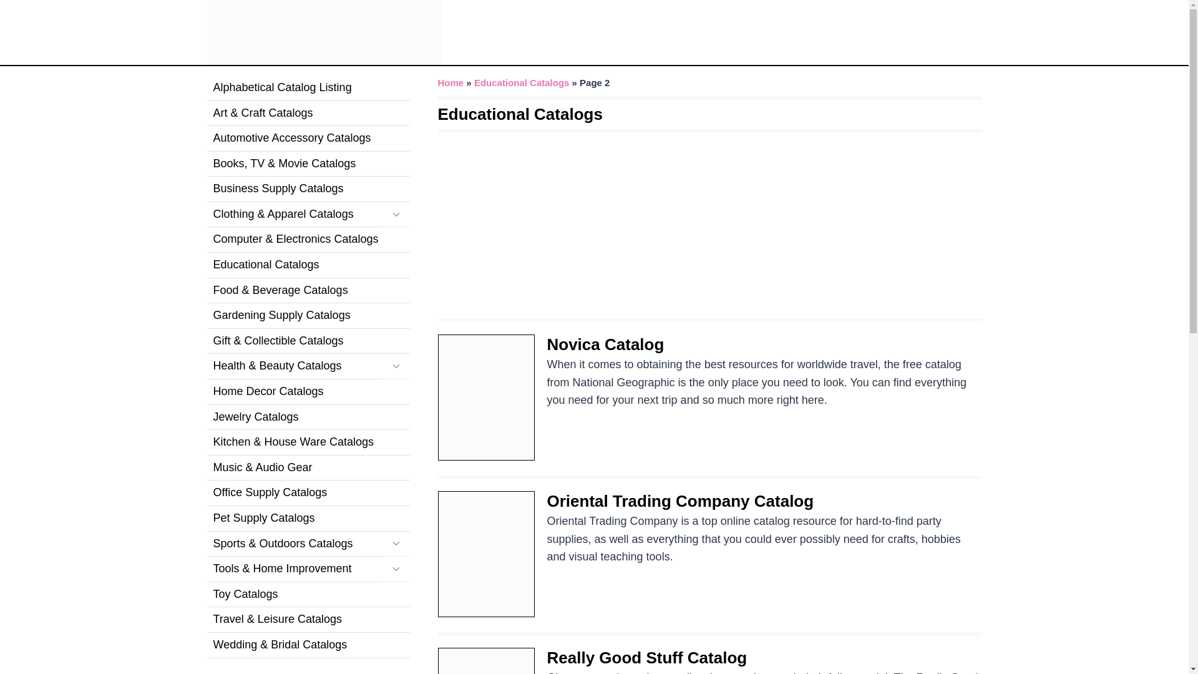 This screenshot has width=1198, height=674. I want to click on Home, so click(451, 82).